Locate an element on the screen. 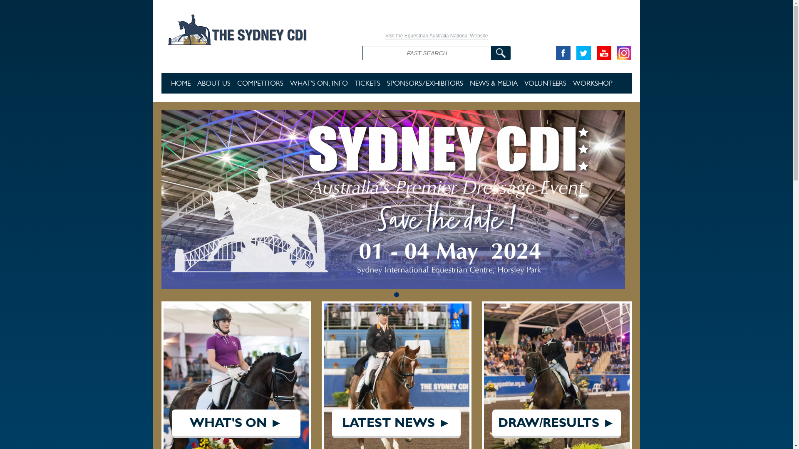 Image resolution: width=799 pixels, height=449 pixels. HOME is located at coordinates (181, 83).